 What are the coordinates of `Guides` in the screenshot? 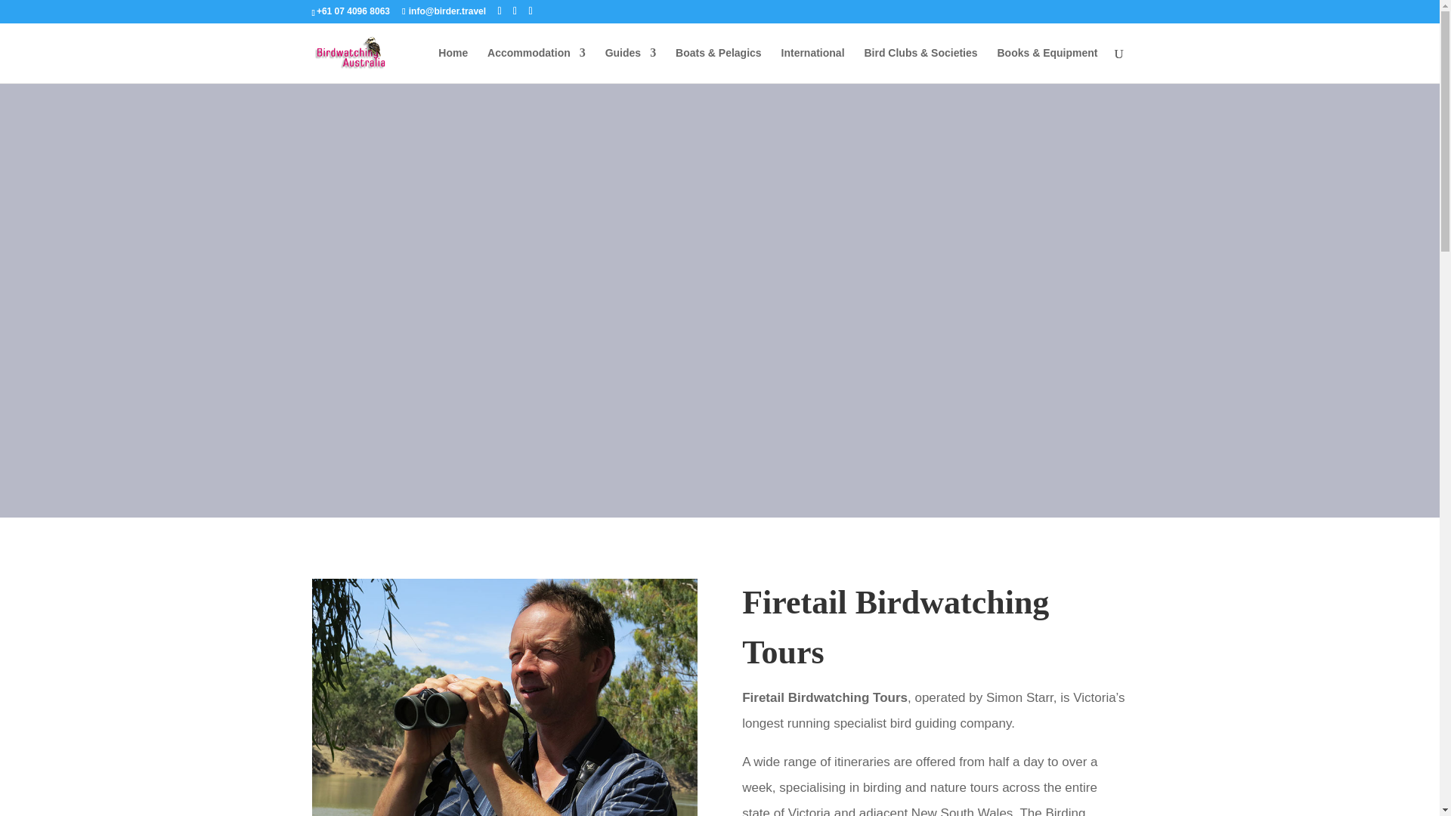 It's located at (630, 65).